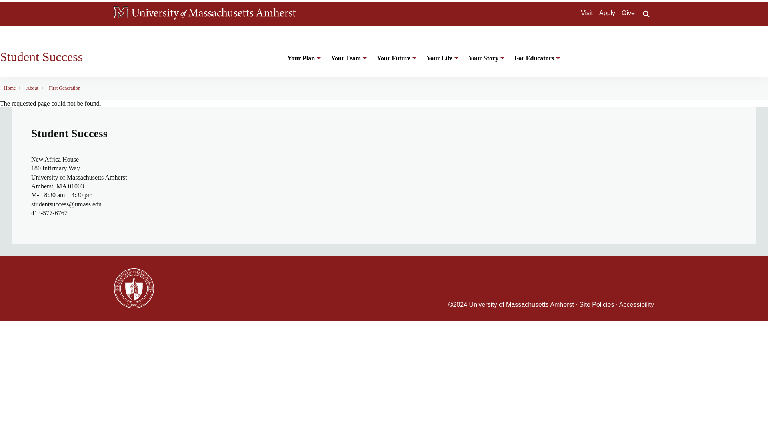 The height and width of the screenshot is (432, 768). What do you see at coordinates (303, 62) in the screenshot?
I see `Your Plan` at bounding box center [303, 62].